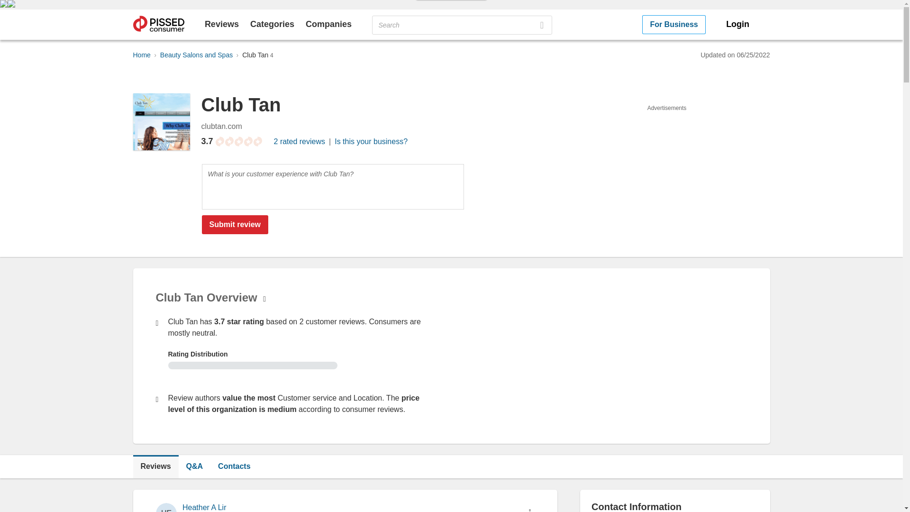 The height and width of the screenshot is (512, 910). What do you see at coordinates (141, 55) in the screenshot?
I see `Home` at bounding box center [141, 55].